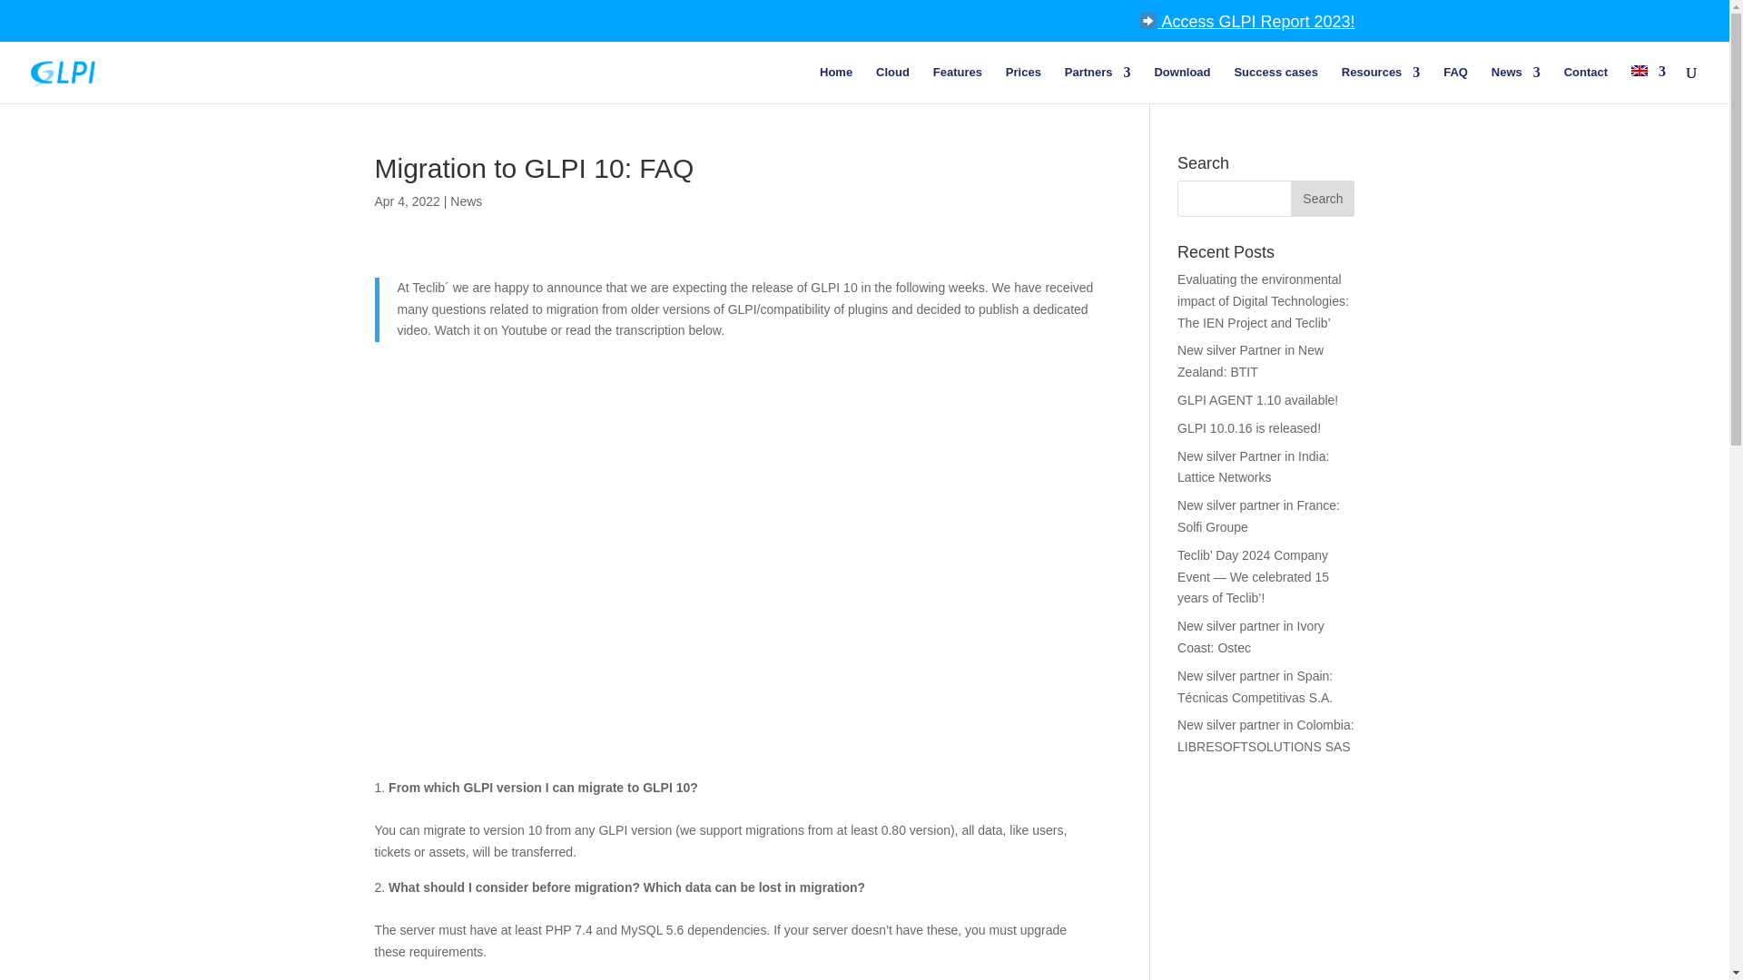 The height and width of the screenshot is (980, 1743). What do you see at coordinates (1516, 85) in the screenshot?
I see `News` at bounding box center [1516, 85].